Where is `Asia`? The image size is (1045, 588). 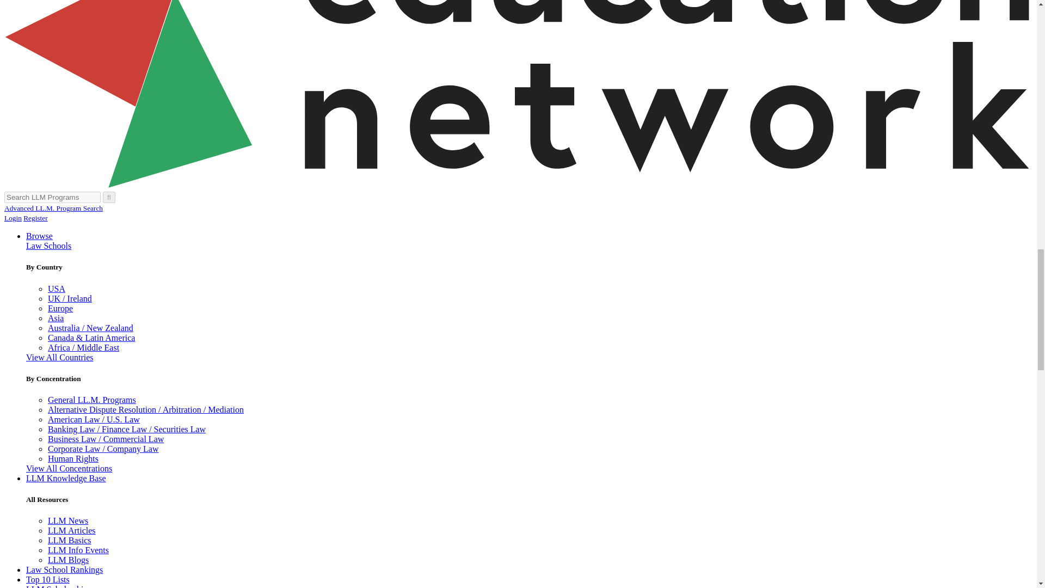 Asia is located at coordinates (13, 218).